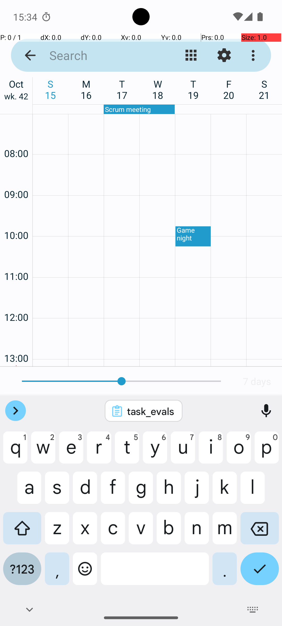 The width and height of the screenshot is (282, 626). What do you see at coordinates (264, 89) in the screenshot?
I see `S
21` at bounding box center [264, 89].